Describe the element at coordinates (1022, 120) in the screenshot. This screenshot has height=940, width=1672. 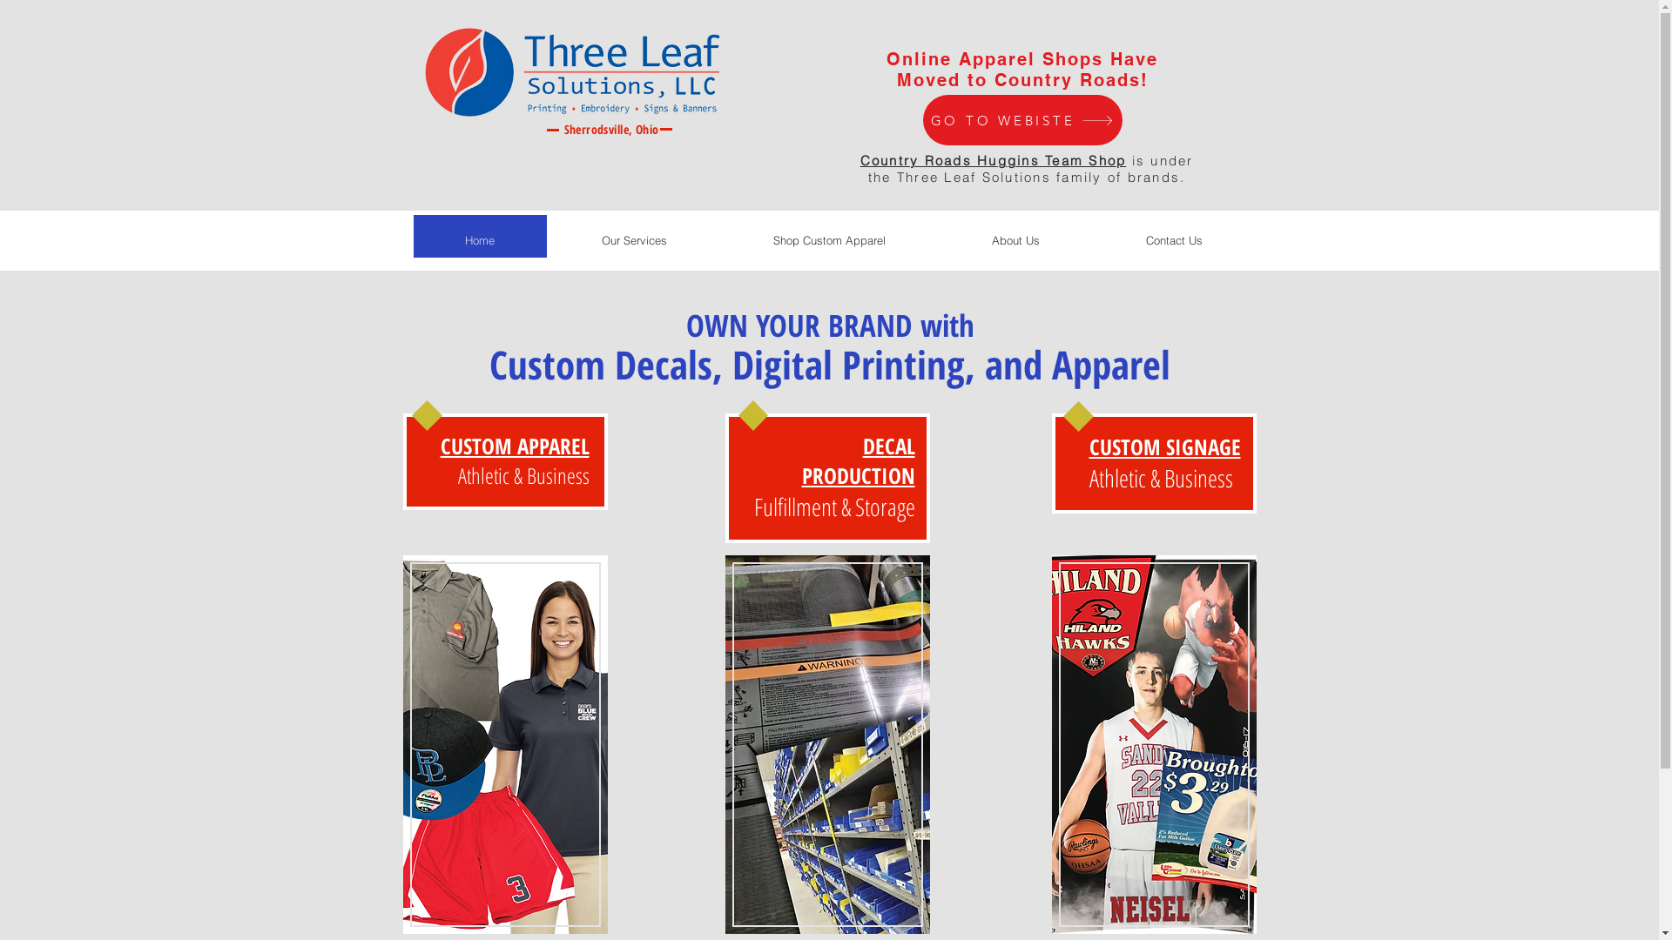
I see `GO TO WEBISTE` at that location.